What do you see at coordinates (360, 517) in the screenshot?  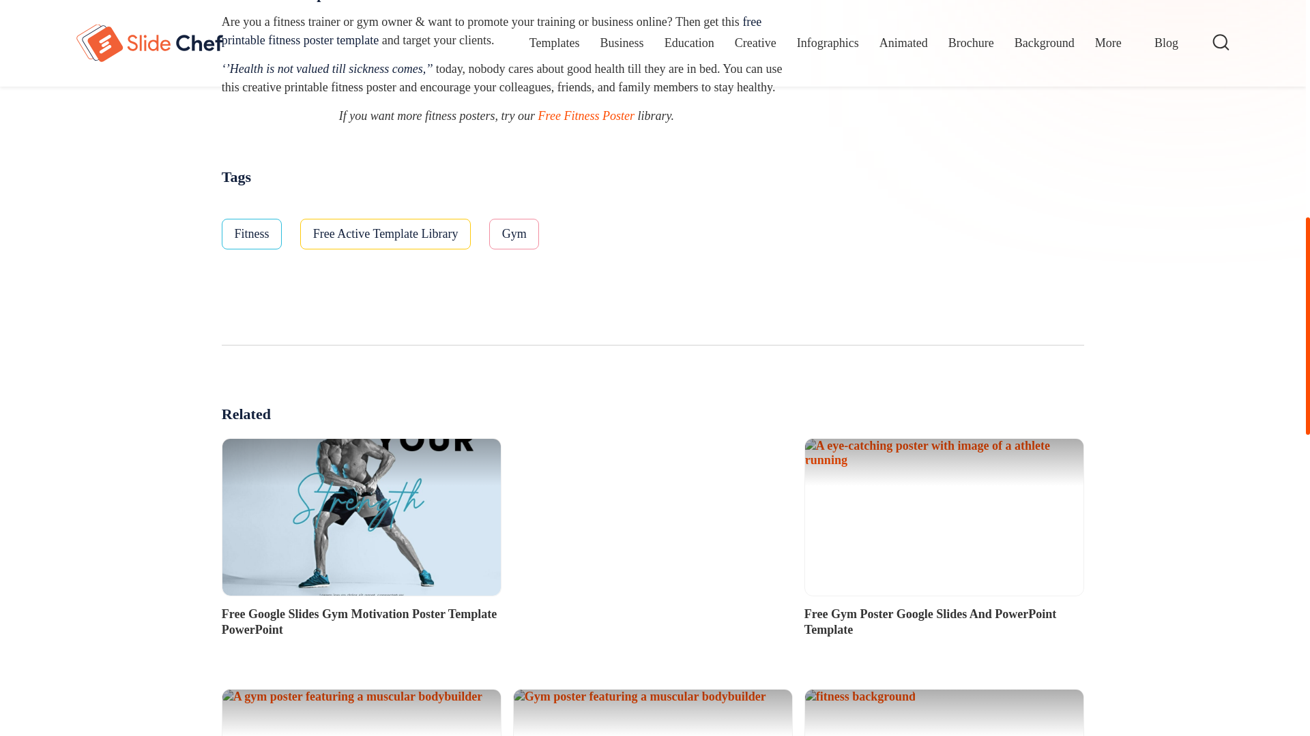 I see `Free Google Slides Gym Motivation Poster Template PowerPoint` at bounding box center [360, 517].